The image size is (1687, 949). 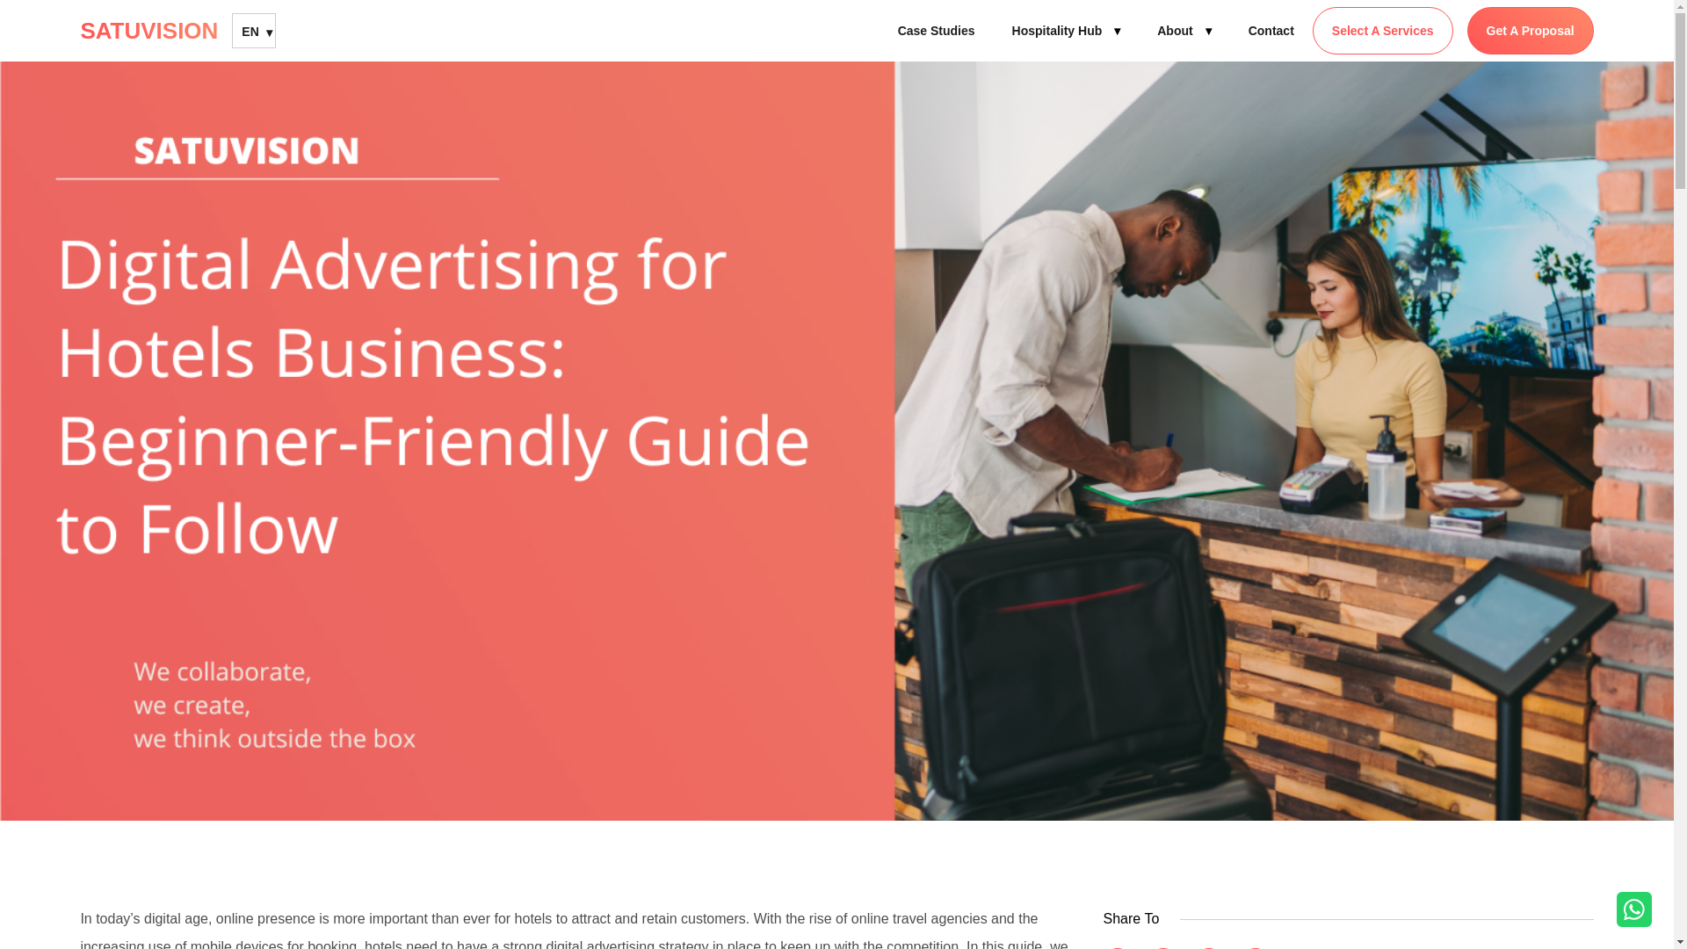 What do you see at coordinates (156, 30) in the screenshot?
I see `SATUVISION` at bounding box center [156, 30].